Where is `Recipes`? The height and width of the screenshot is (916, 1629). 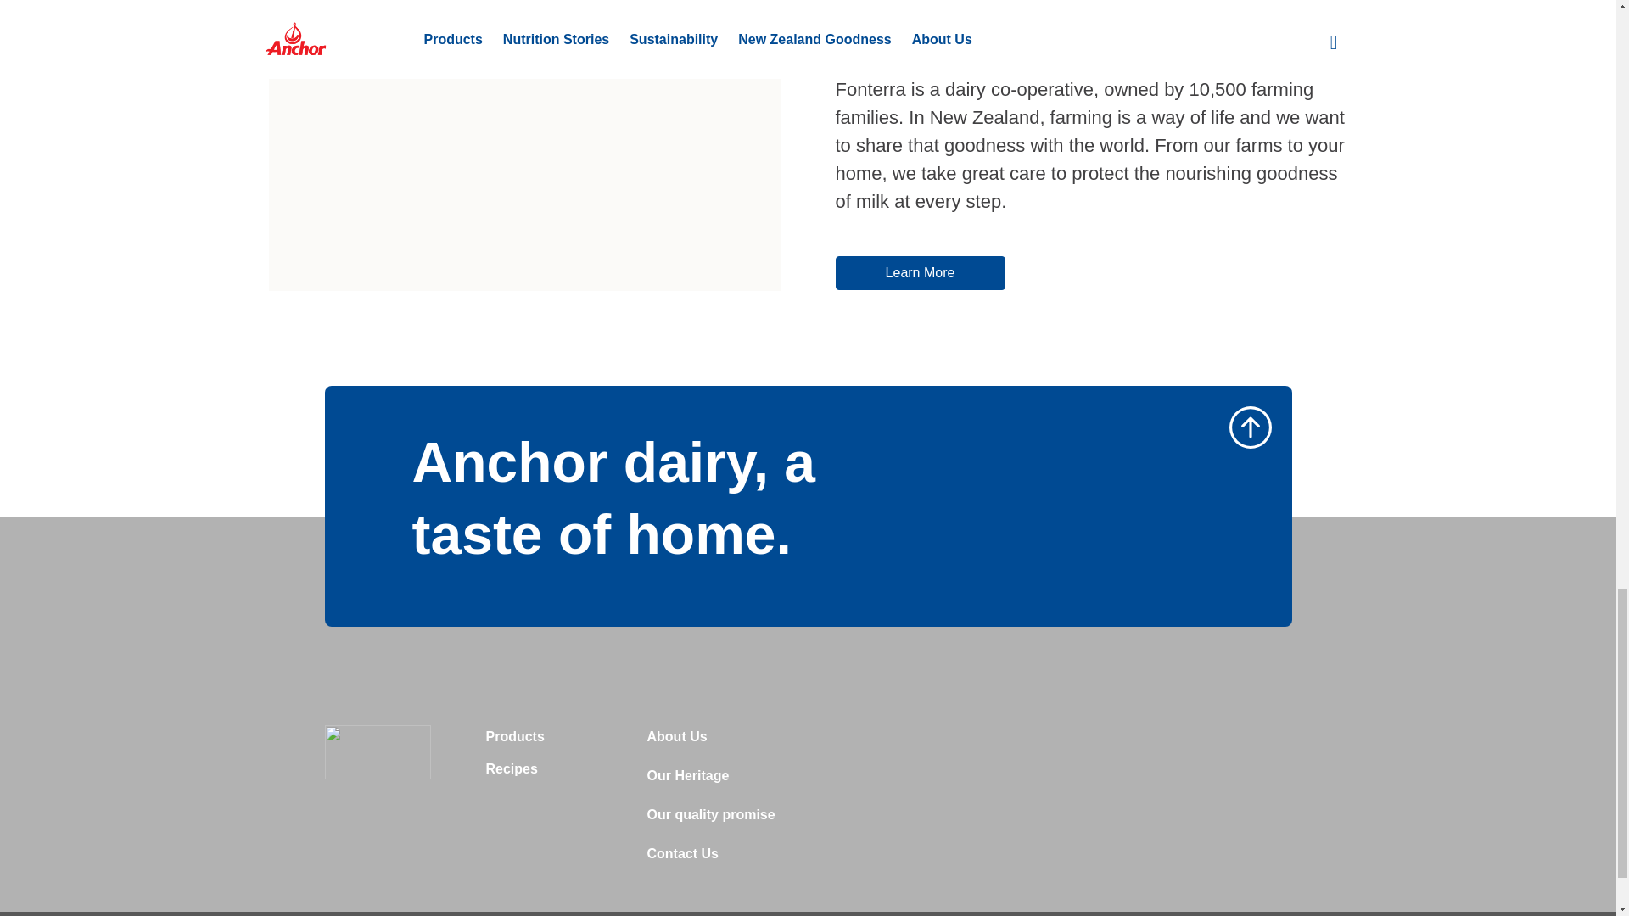
Recipes is located at coordinates (511, 774).